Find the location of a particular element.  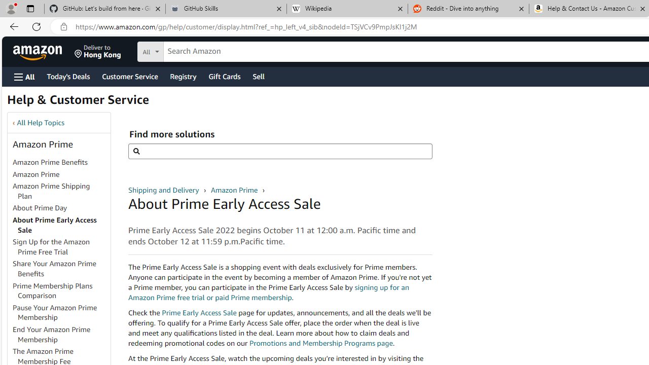

Pause Your Amazon Prime Membership is located at coordinates (55, 312).